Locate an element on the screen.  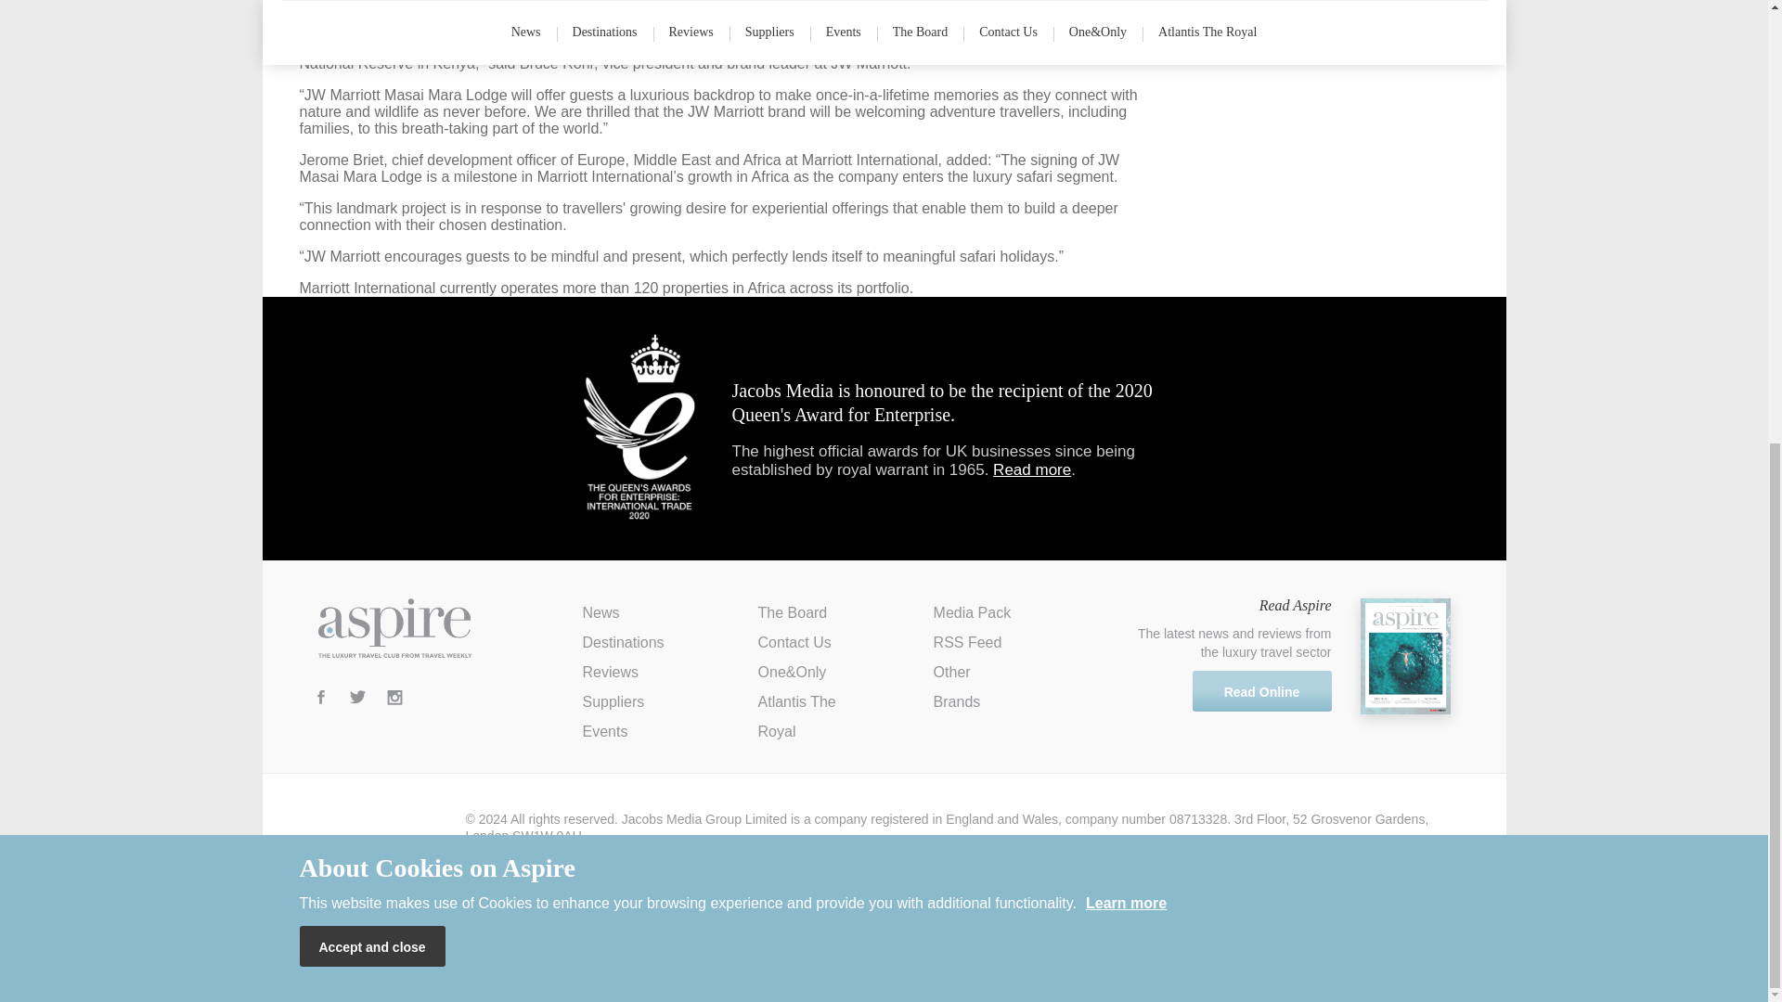
Reviews is located at coordinates (610, 672).